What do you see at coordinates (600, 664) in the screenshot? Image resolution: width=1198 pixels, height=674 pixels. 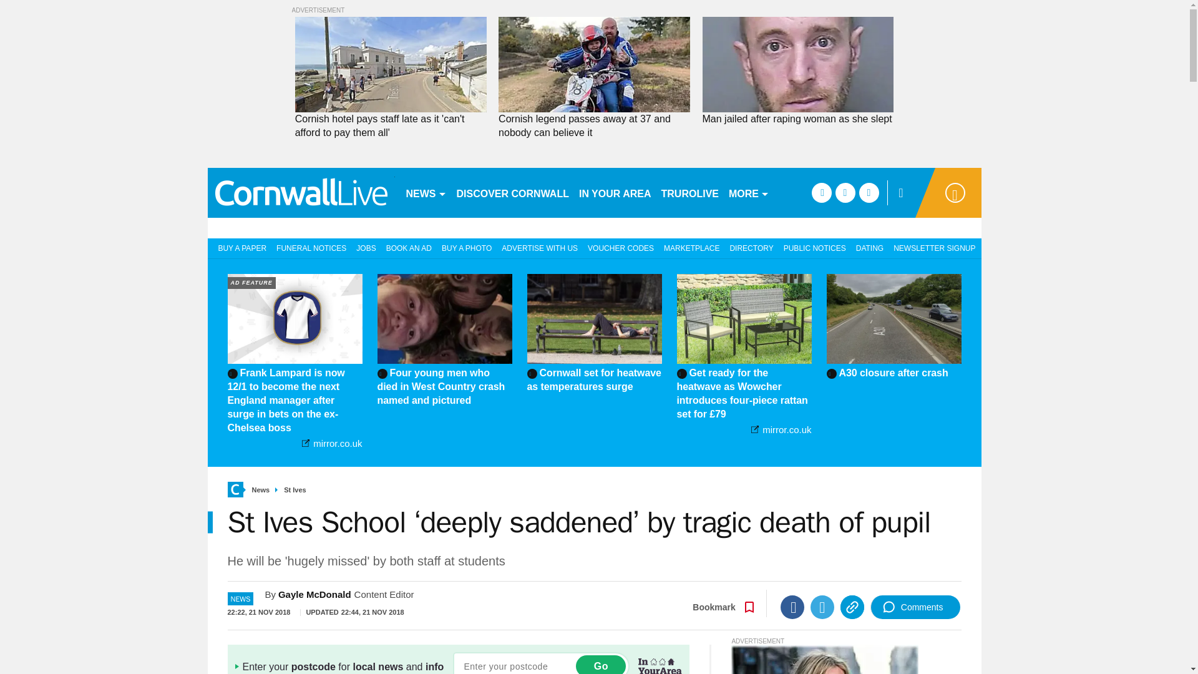 I see `Go` at bounding box center [600, 664].